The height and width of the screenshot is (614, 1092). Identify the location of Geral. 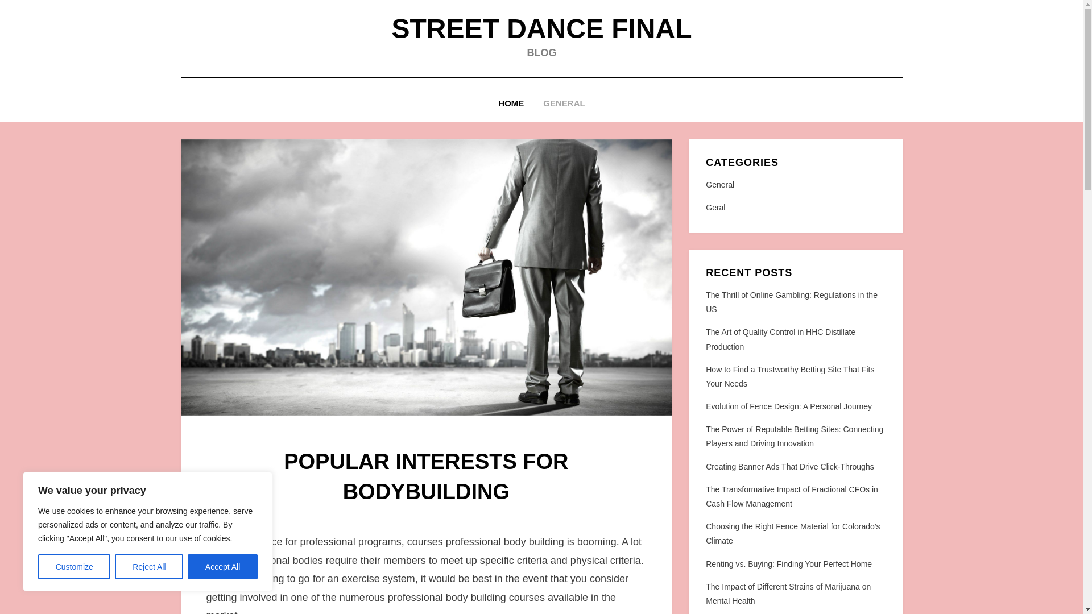
(795, 208).